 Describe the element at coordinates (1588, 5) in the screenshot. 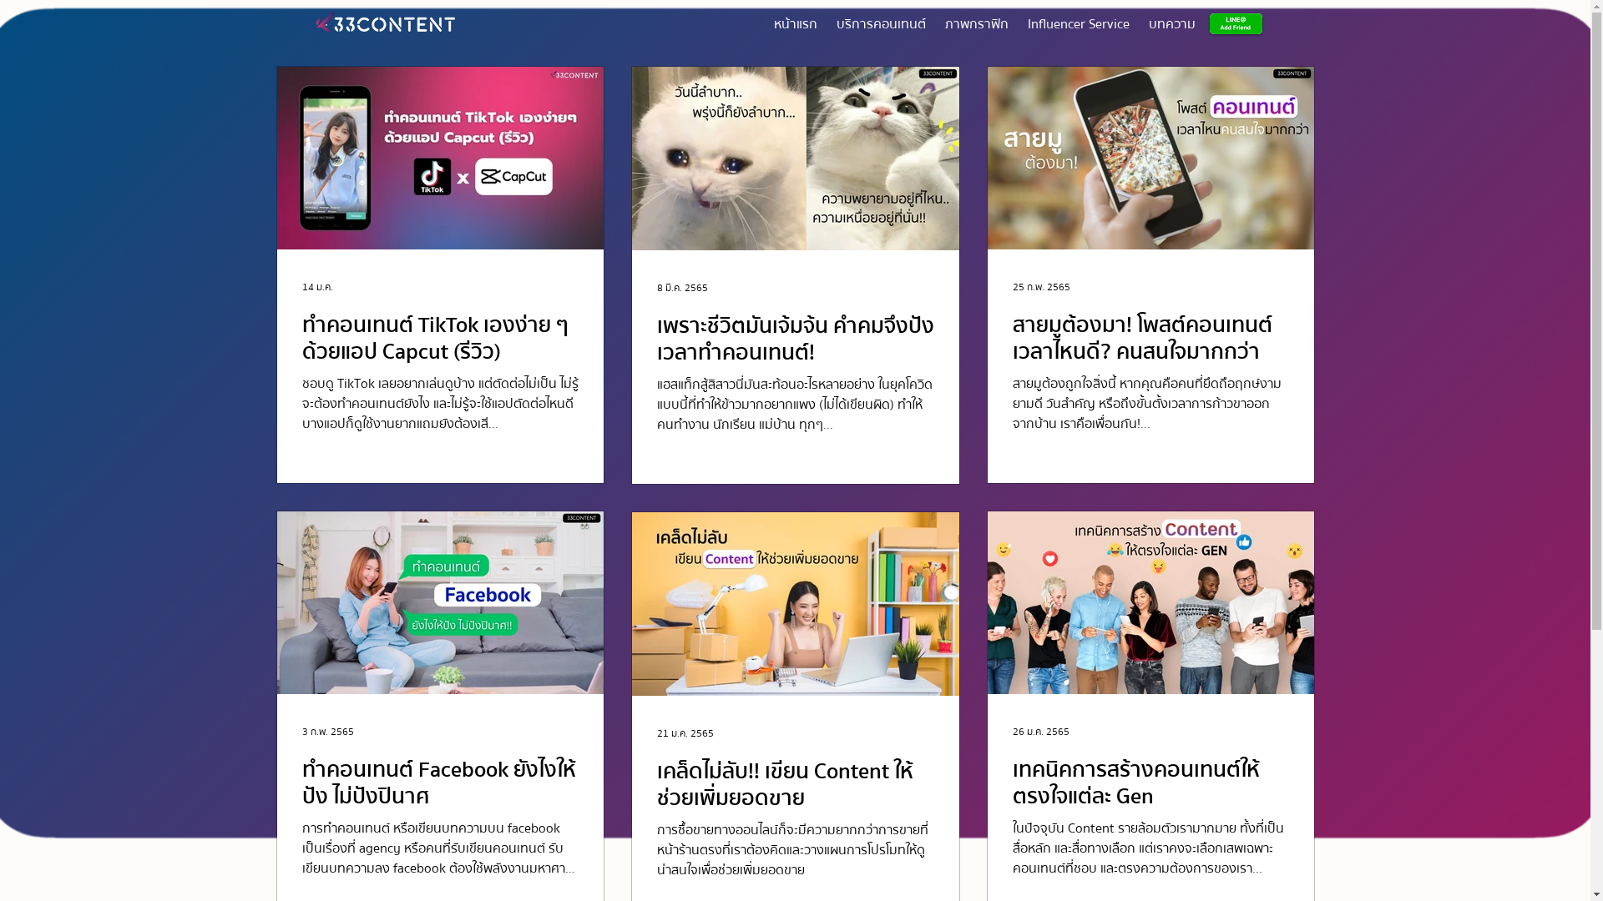

I see `TWIPLA (Visitor Analytics)` at that location.